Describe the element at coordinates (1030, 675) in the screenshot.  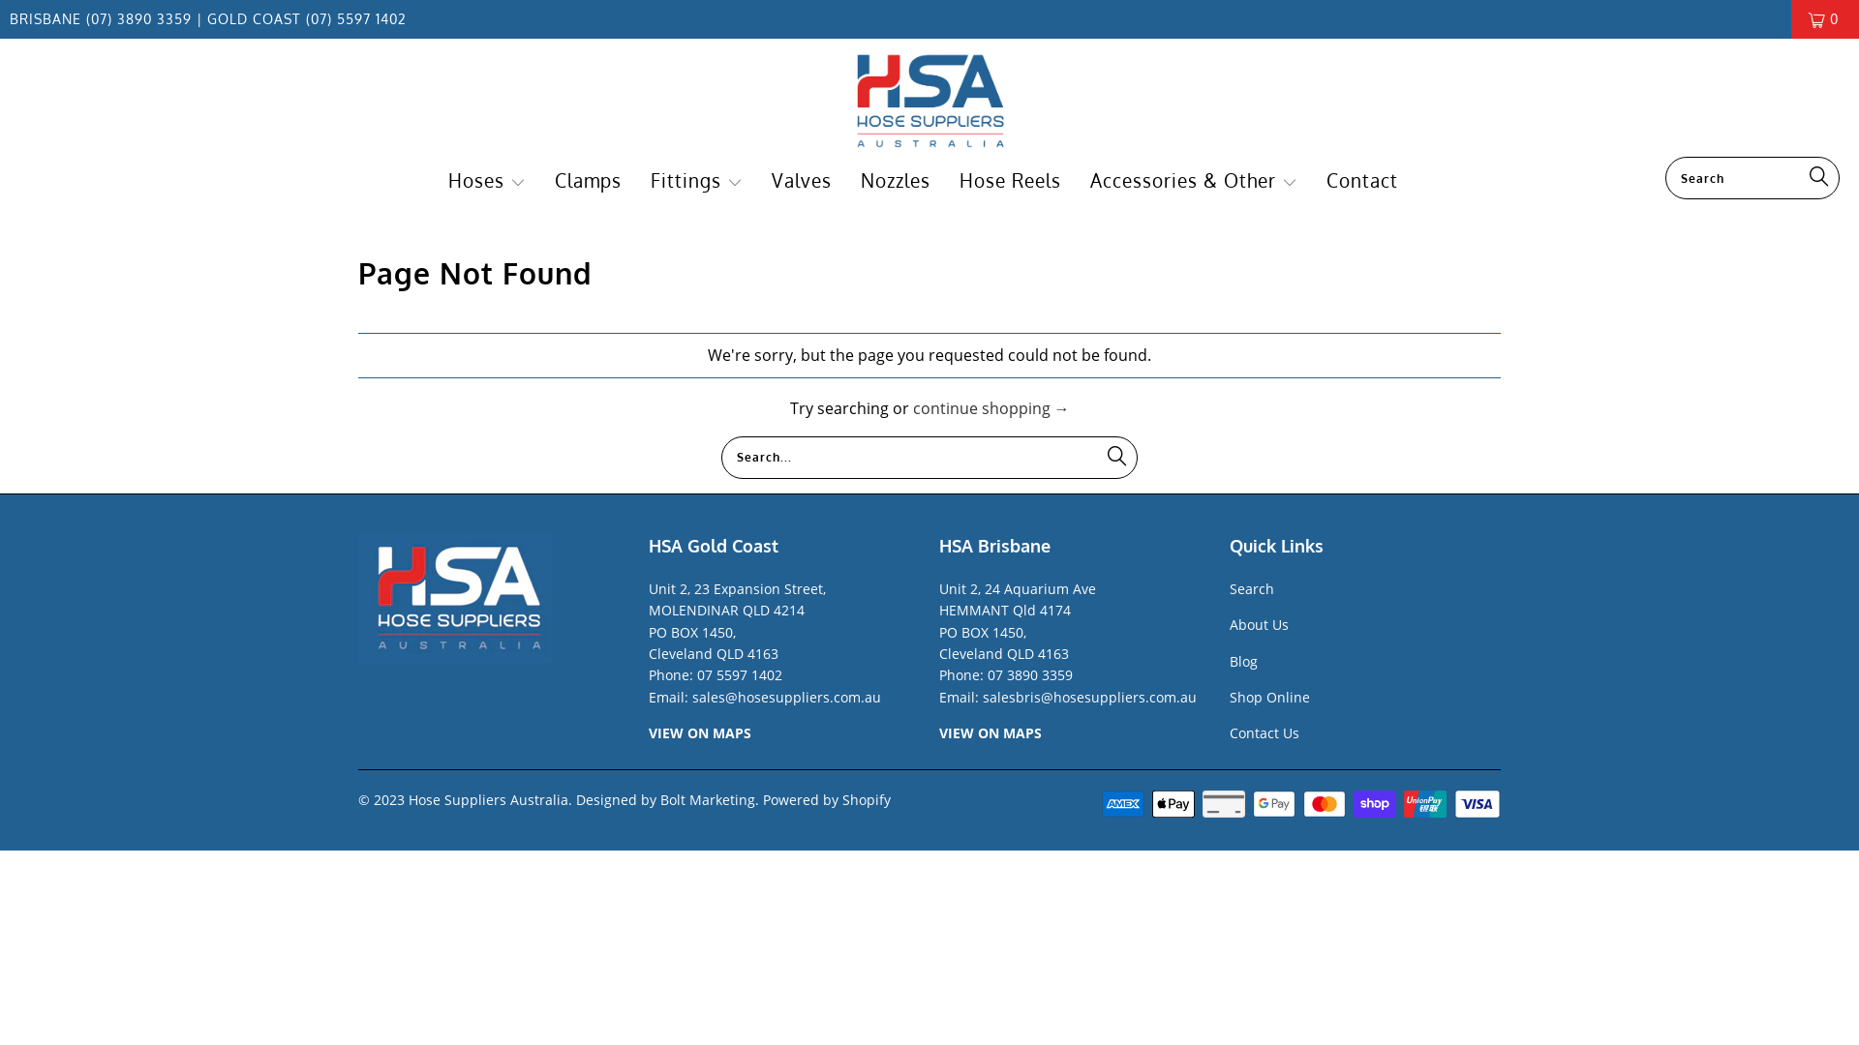
I see `07 3890 3359` at that location.